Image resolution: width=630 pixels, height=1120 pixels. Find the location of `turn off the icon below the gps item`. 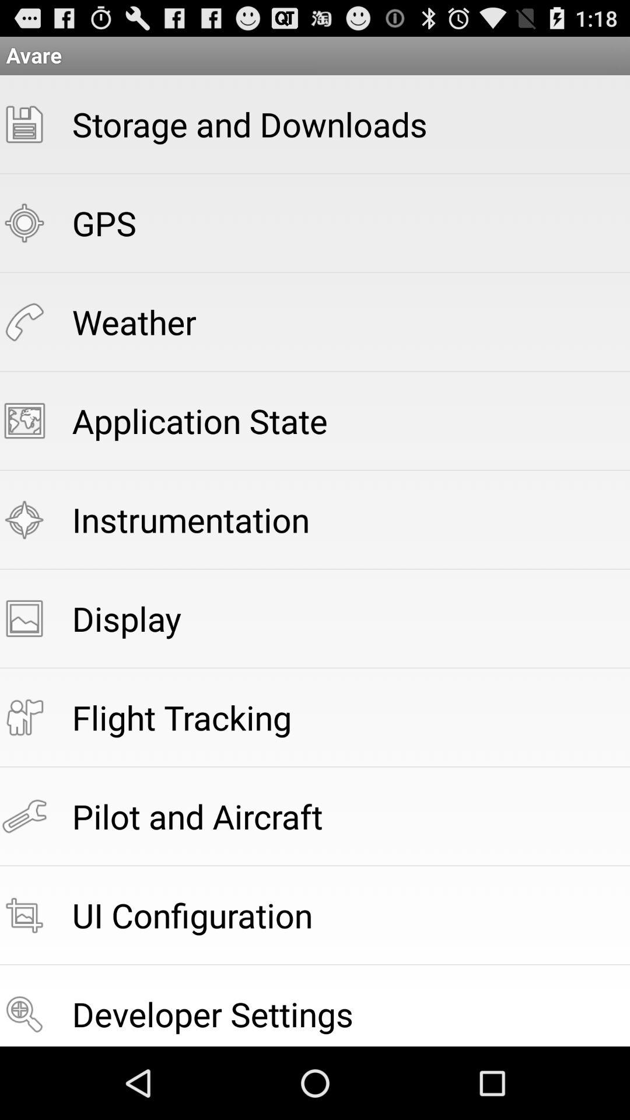

turn off the icon below the gps item is located at coordinates (134, 322).